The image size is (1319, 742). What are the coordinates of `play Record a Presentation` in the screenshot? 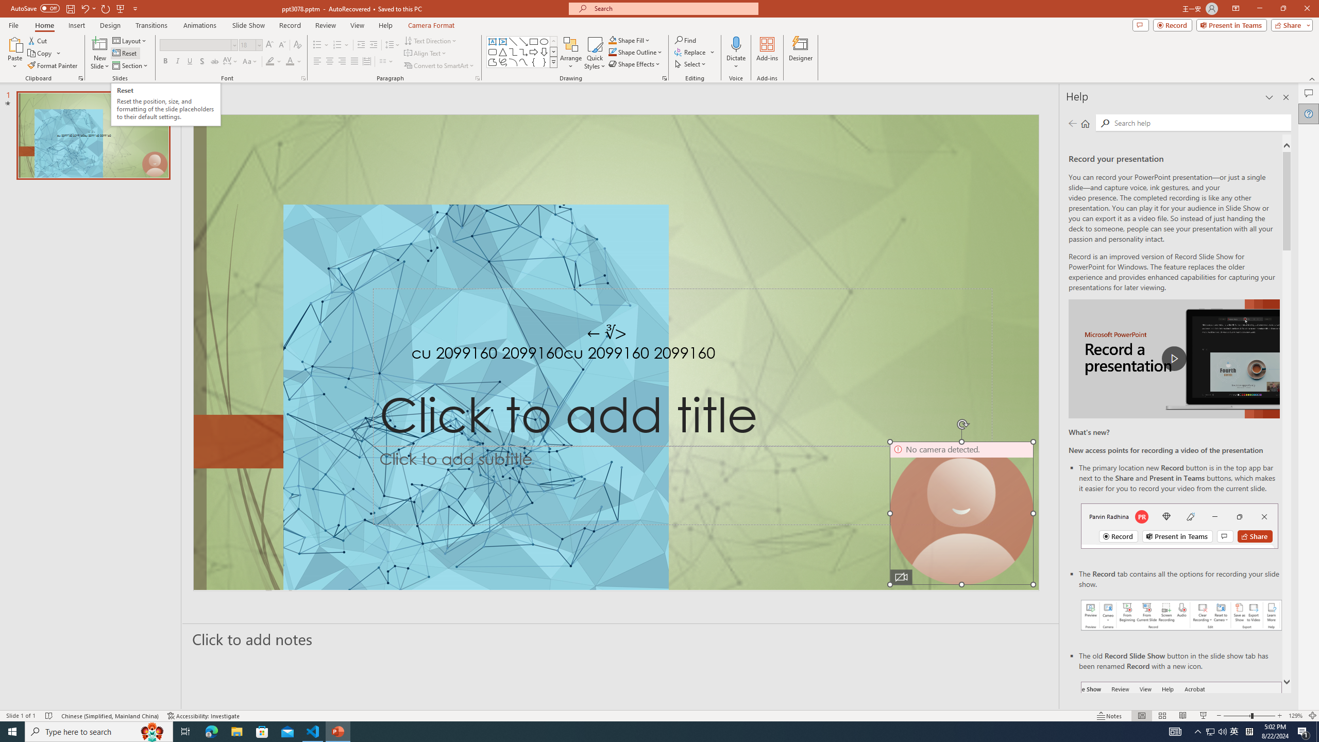 It's located at (1175, 359).